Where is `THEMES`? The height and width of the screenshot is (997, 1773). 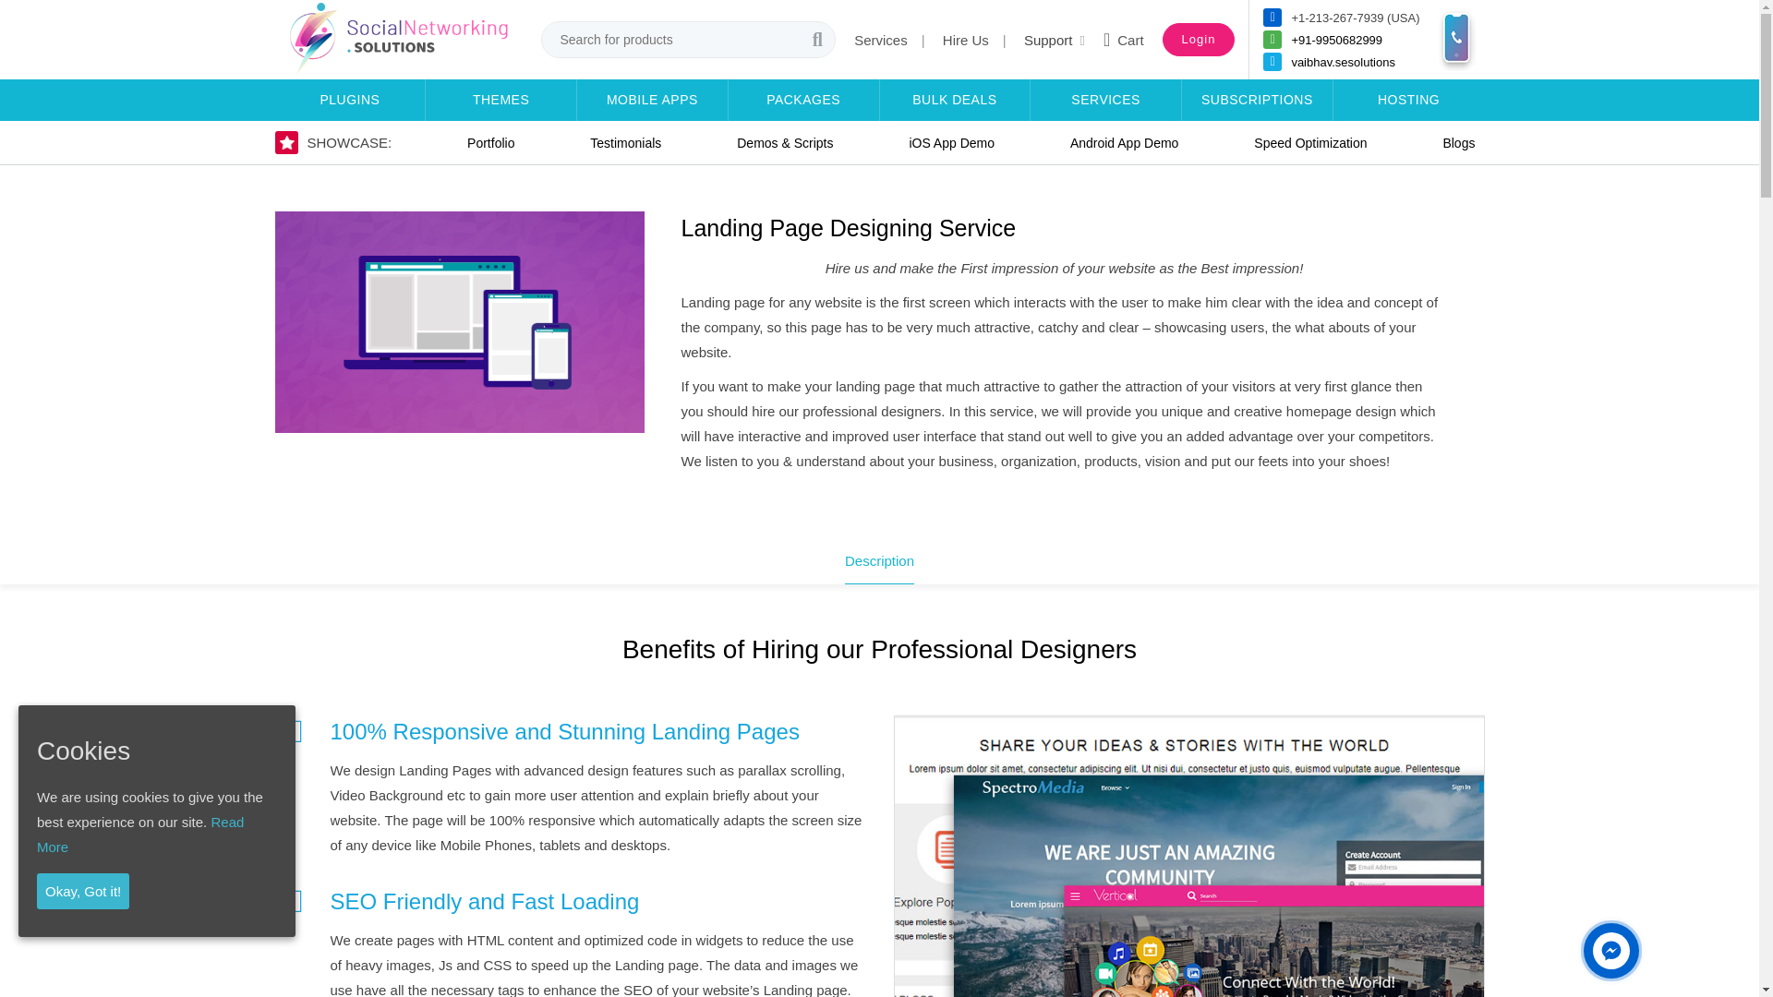
THEMES is located at coordinates (501, 100).